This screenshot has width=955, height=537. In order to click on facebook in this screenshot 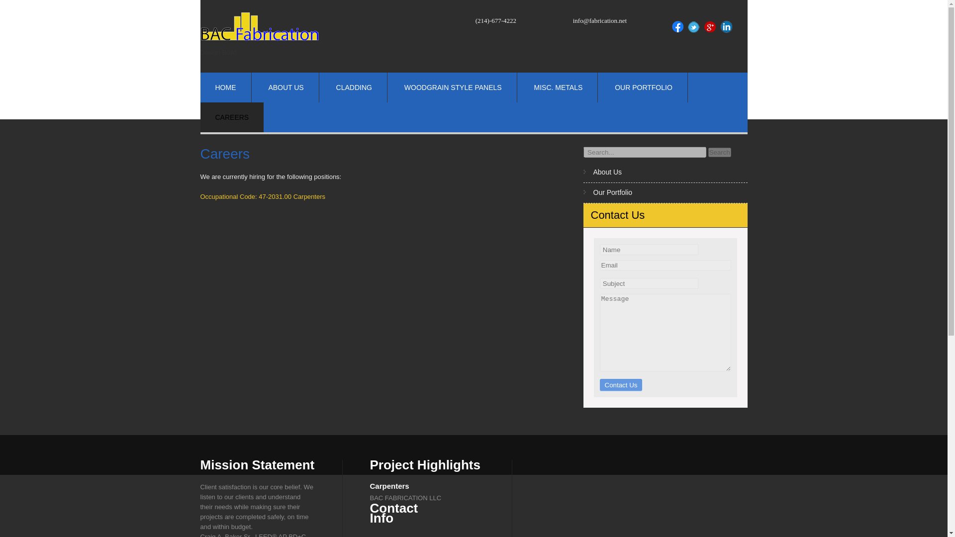, I will do `click(677, 27)`.